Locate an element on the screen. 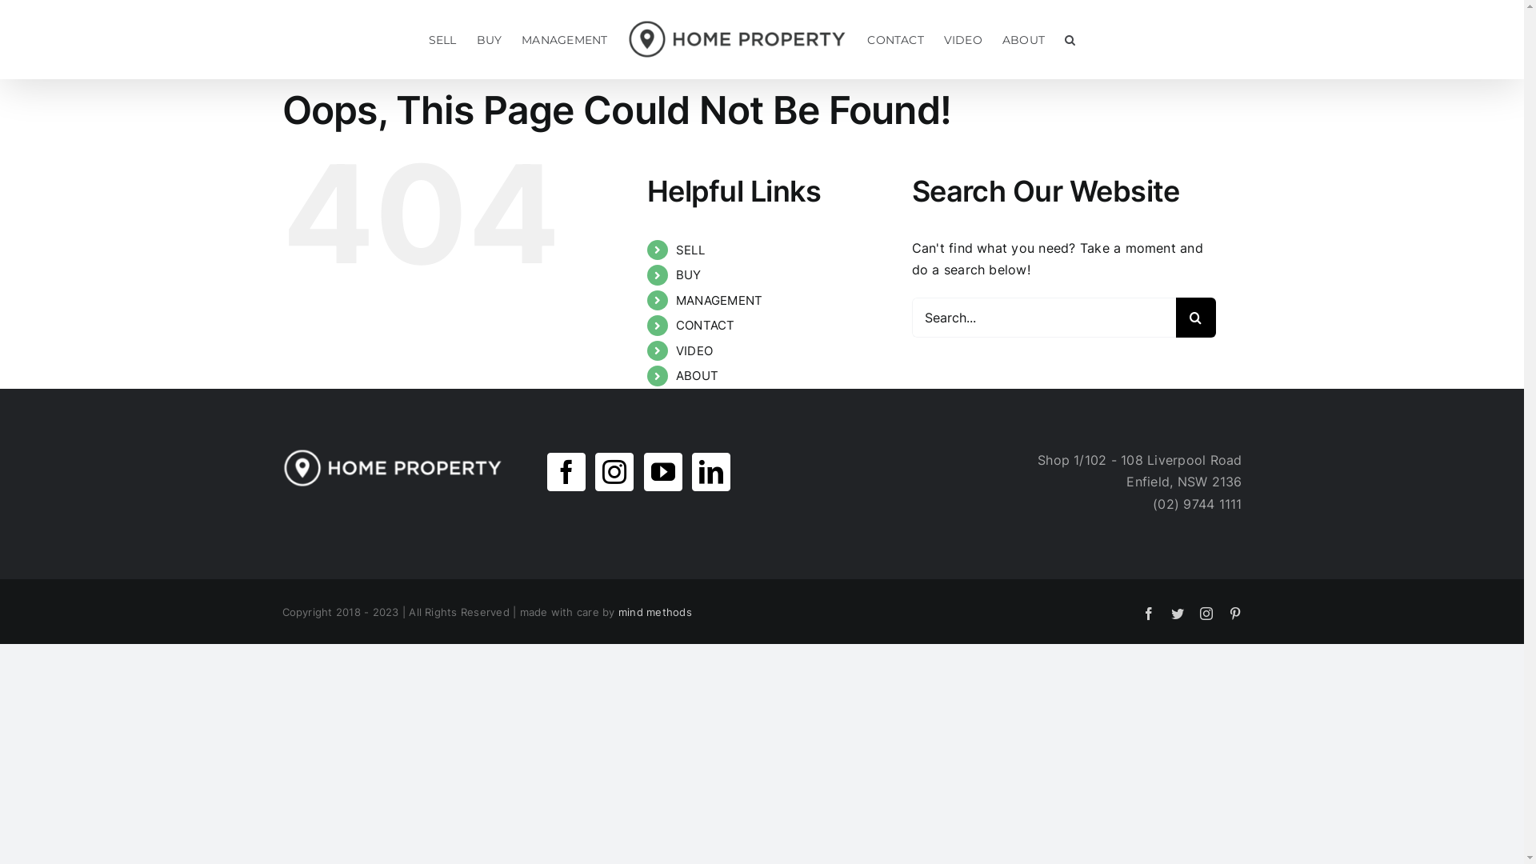  CONTACT is located at coordinates (706, 325).